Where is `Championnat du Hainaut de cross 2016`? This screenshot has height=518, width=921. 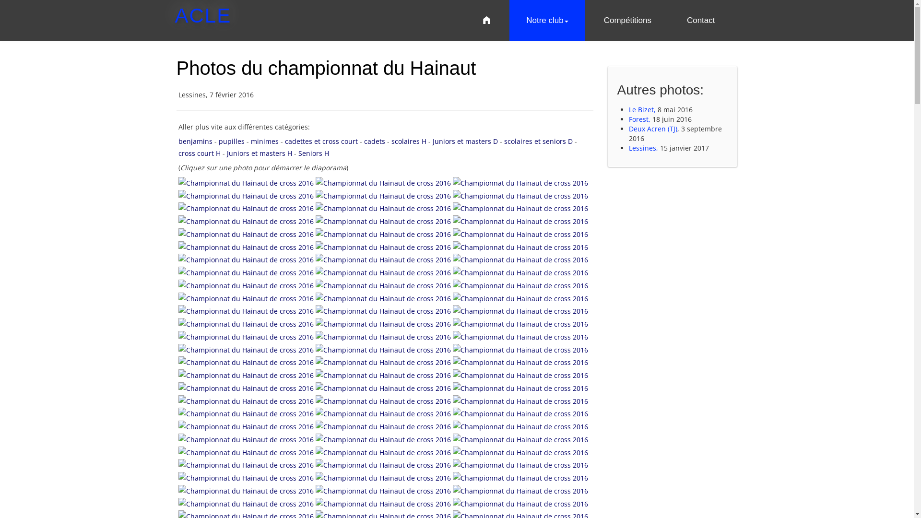
Championnat du Hainaut de cross 2016 is located at coordinates (384, 490).